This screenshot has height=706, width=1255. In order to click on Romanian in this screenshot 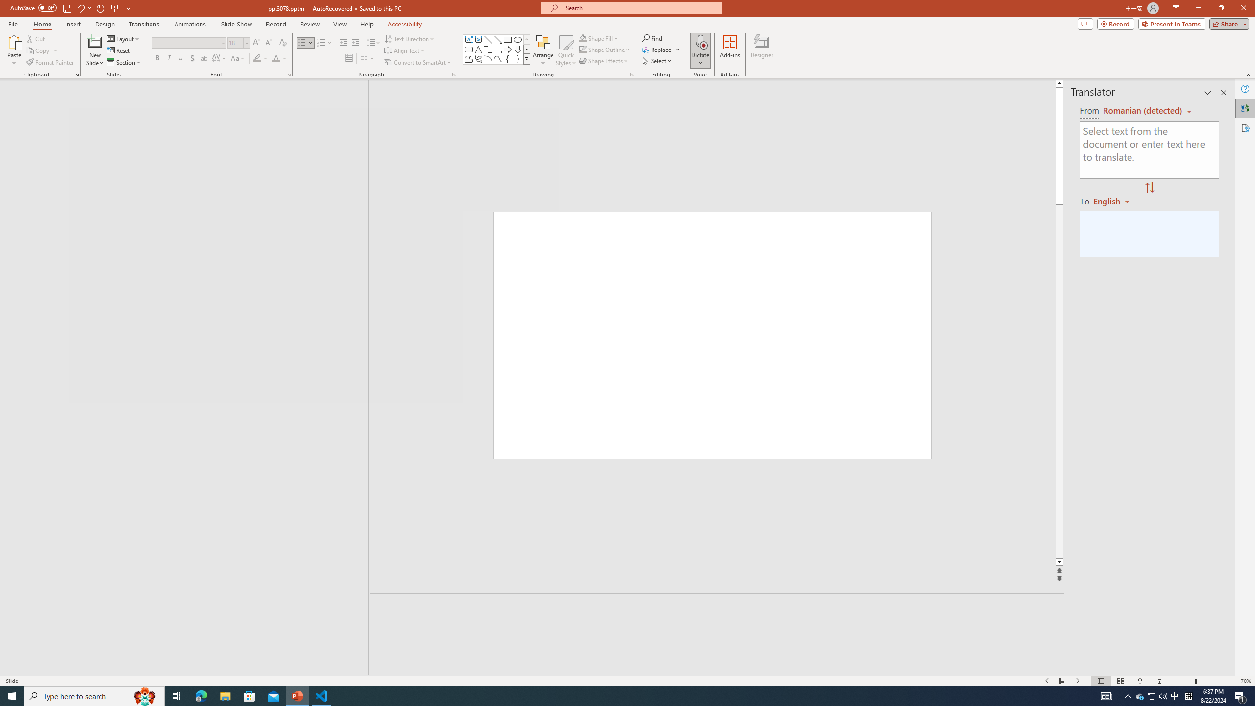, I will do `click(1115, 201)`.